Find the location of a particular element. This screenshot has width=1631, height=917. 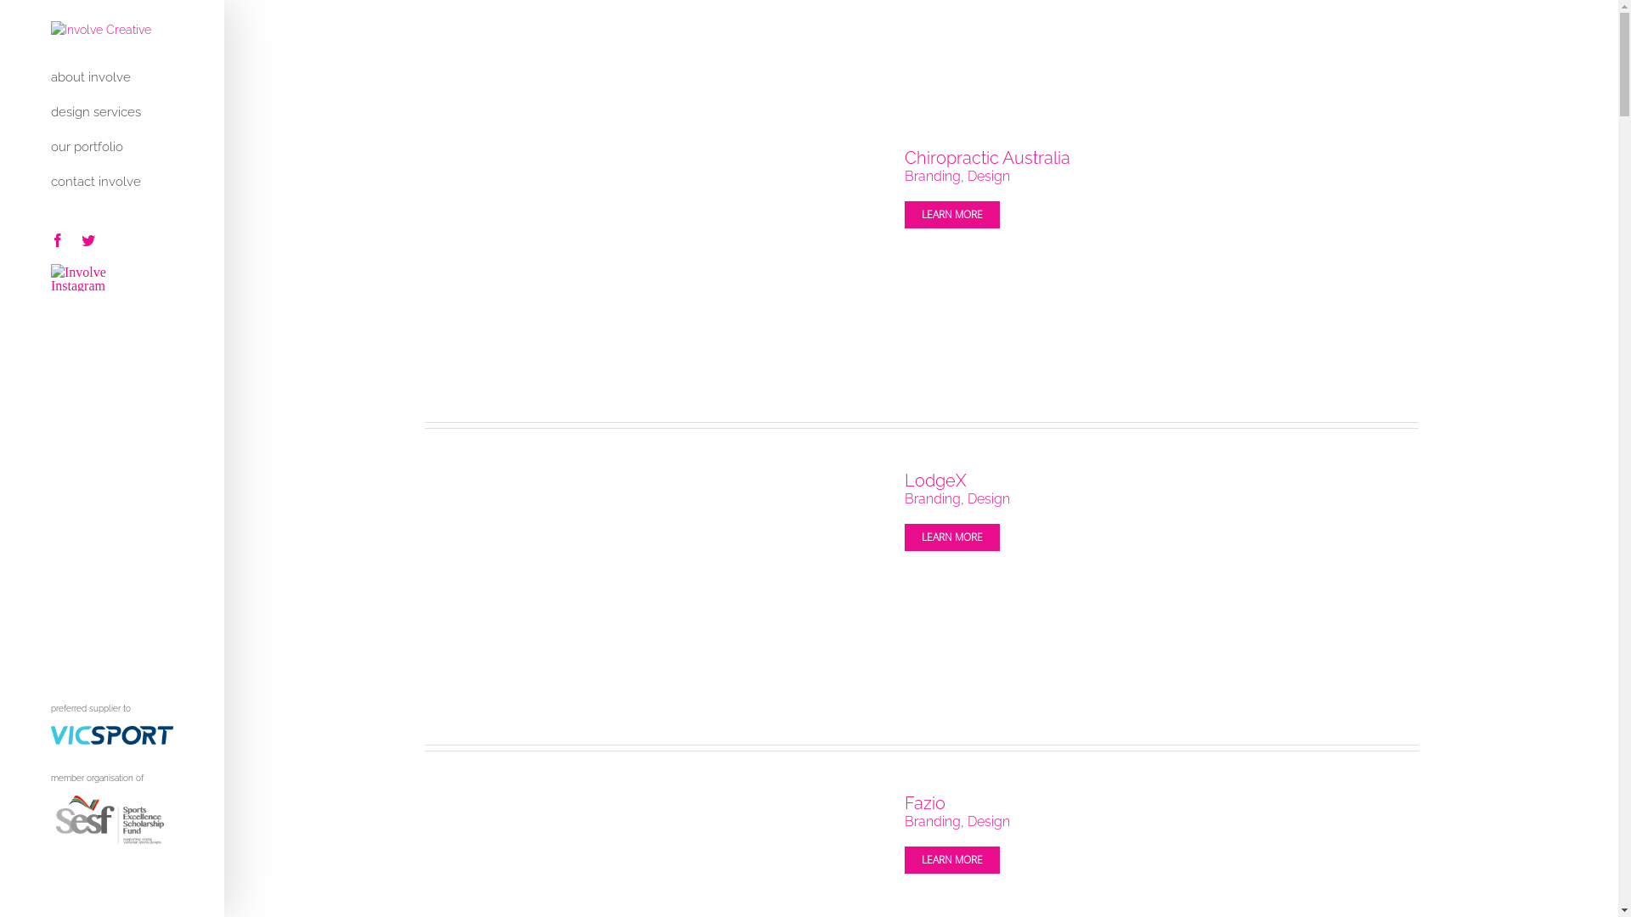

our portfolio is located at coordinates (112, 148).